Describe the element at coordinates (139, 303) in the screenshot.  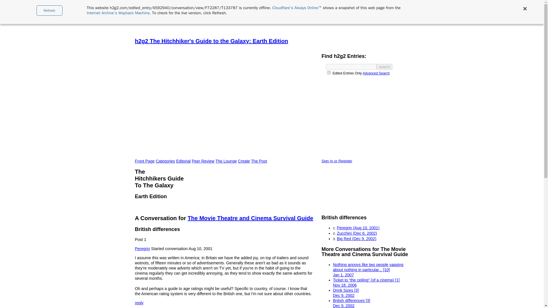
I see `reply` at that location.